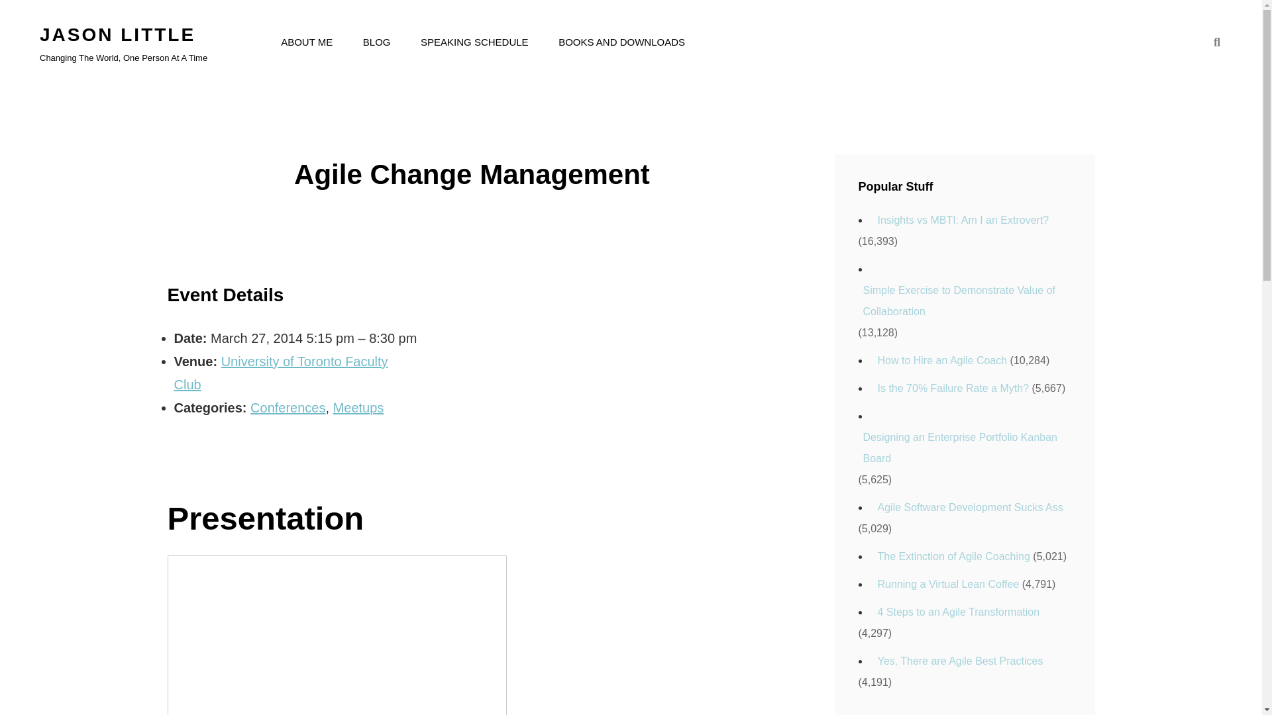  What do you see at coordinates (957, 612) in the screenshot?
I see `4 Steps to an Agile Transformation` at bounding box center [957, 612].